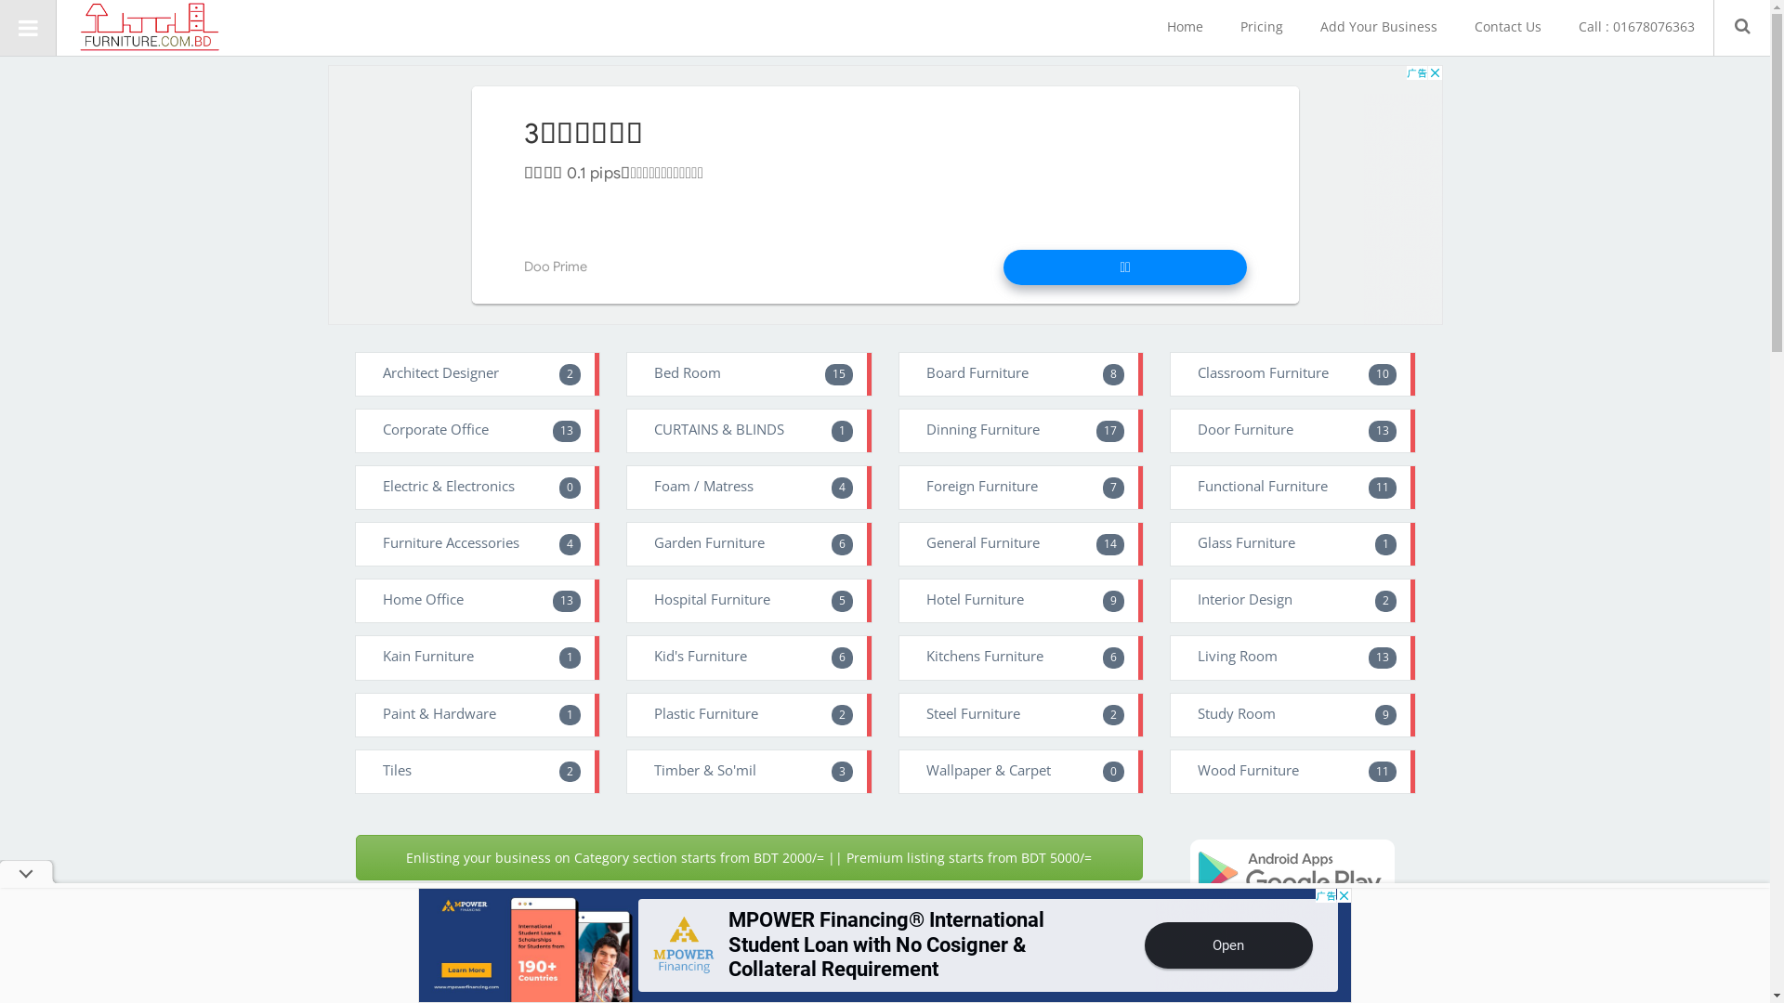 This screenshot has width=1784, height=1003. Describe the element at coordinates (478, 374) in the screenshot. I see `Architect Designer
2` at that location.